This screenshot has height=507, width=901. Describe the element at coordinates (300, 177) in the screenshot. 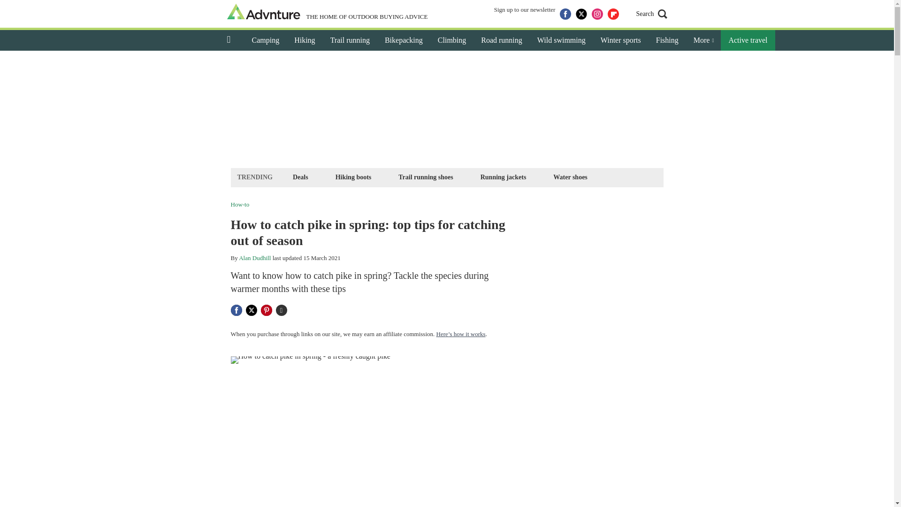

I see `Deals` at that location.